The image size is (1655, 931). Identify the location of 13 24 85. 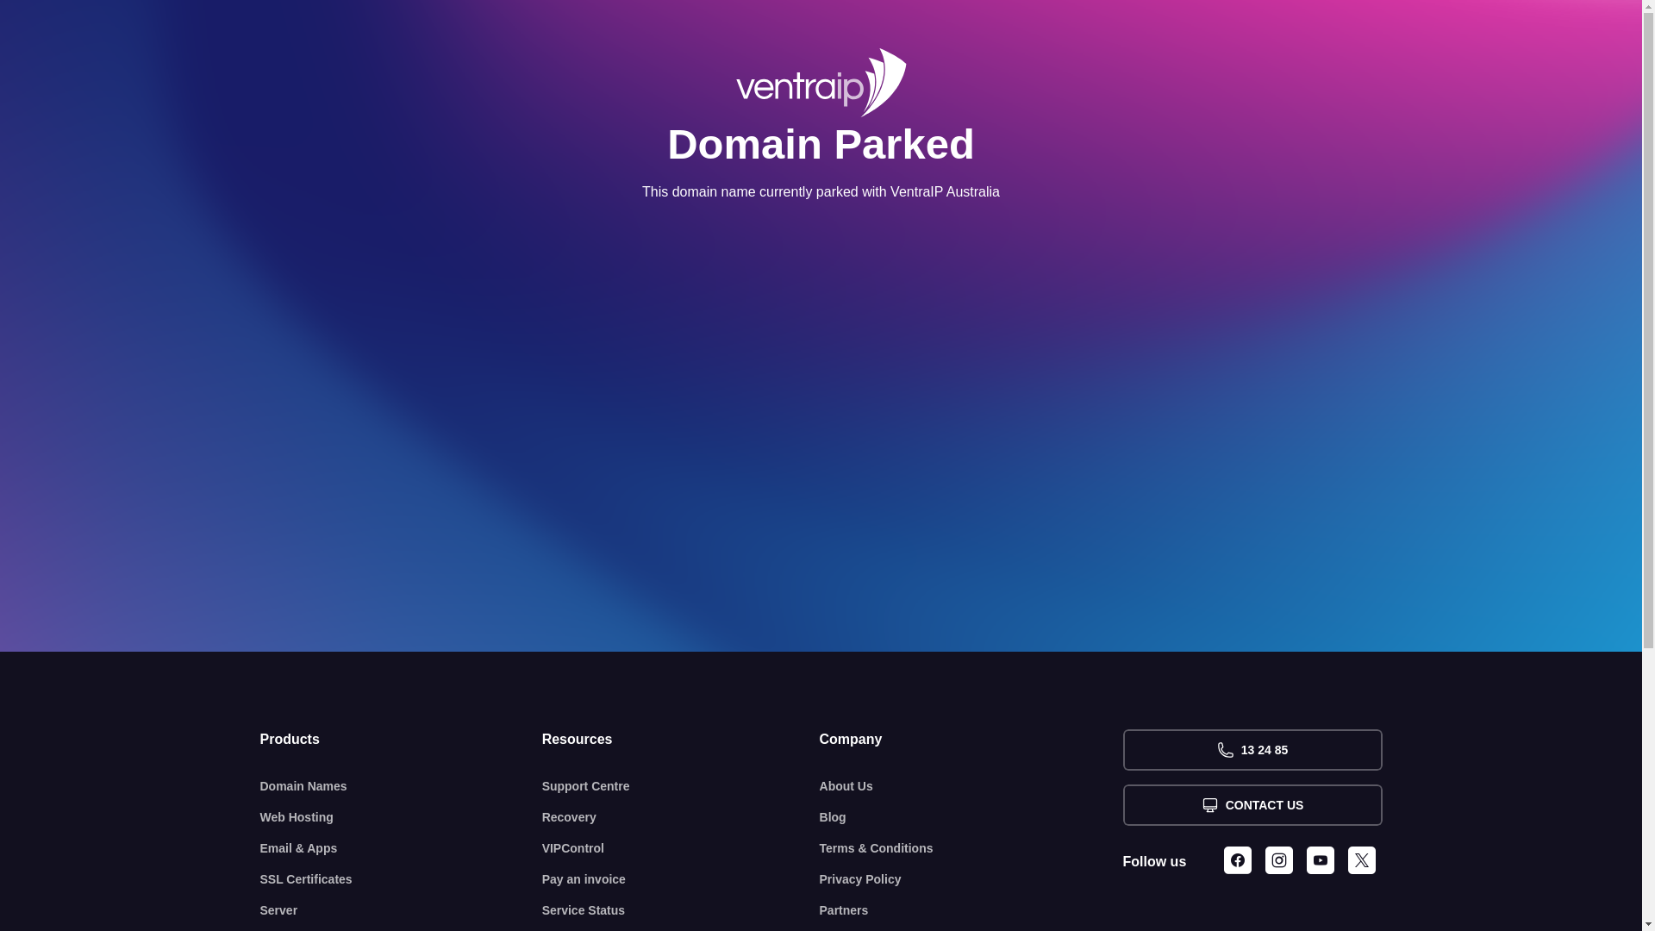
(1252, 750).